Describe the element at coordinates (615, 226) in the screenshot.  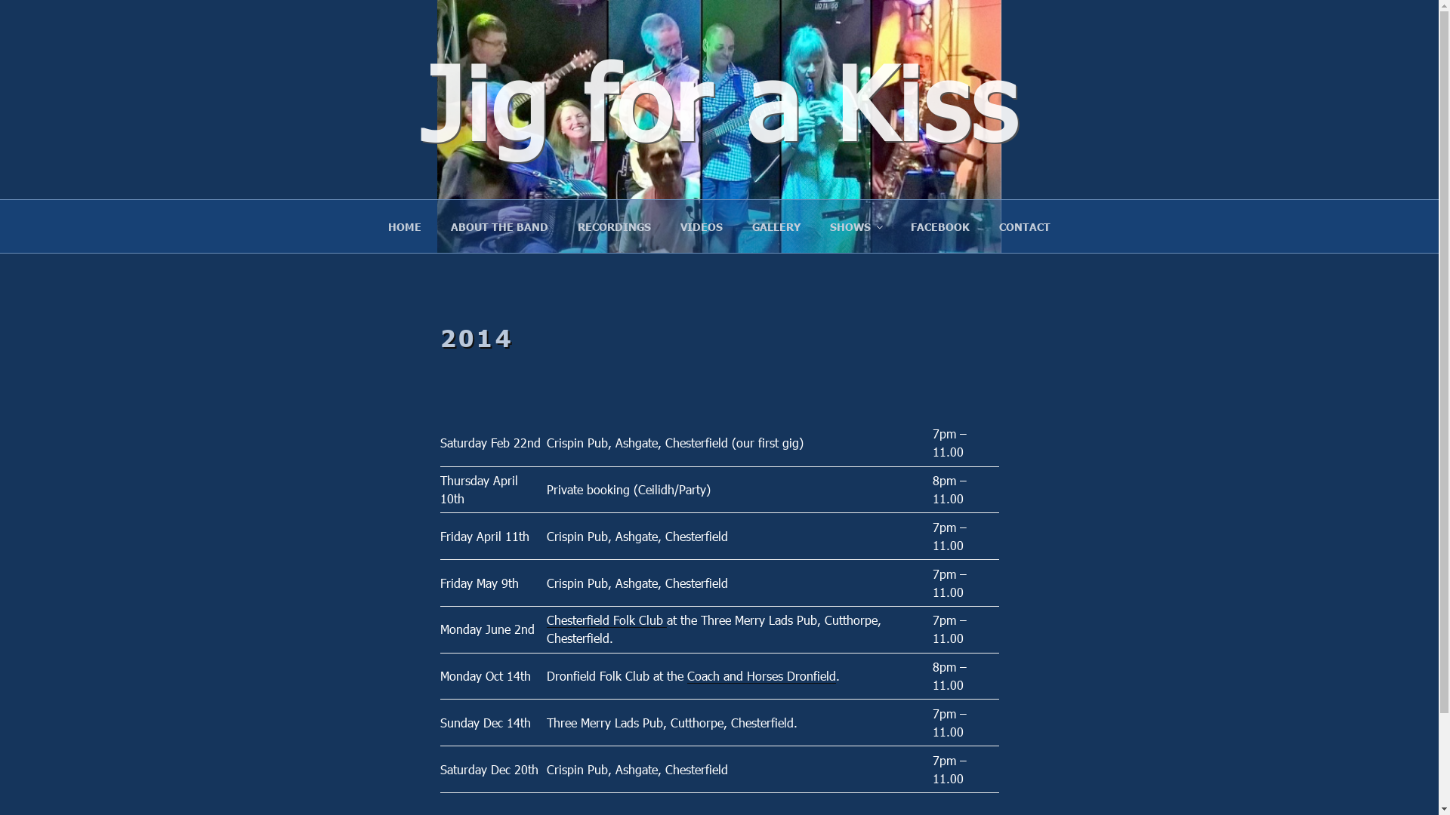
I see `RECORDINGS` at that location.